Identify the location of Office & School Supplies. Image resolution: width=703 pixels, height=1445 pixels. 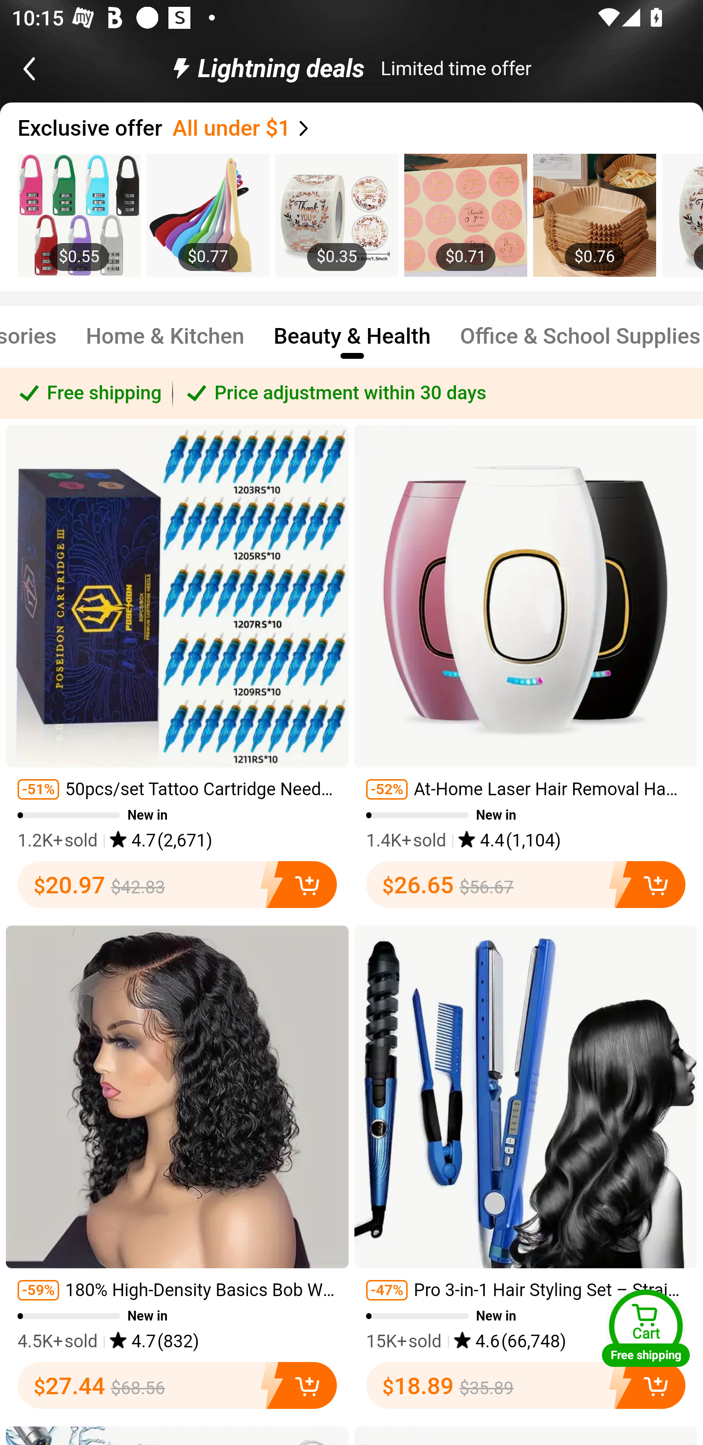
(580, 344).